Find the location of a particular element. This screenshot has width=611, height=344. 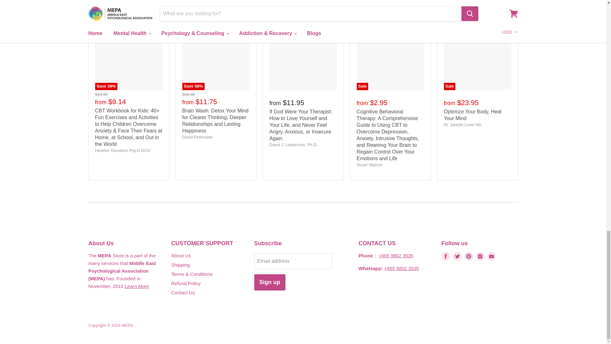

About Us is located at coordinates (137, 286).